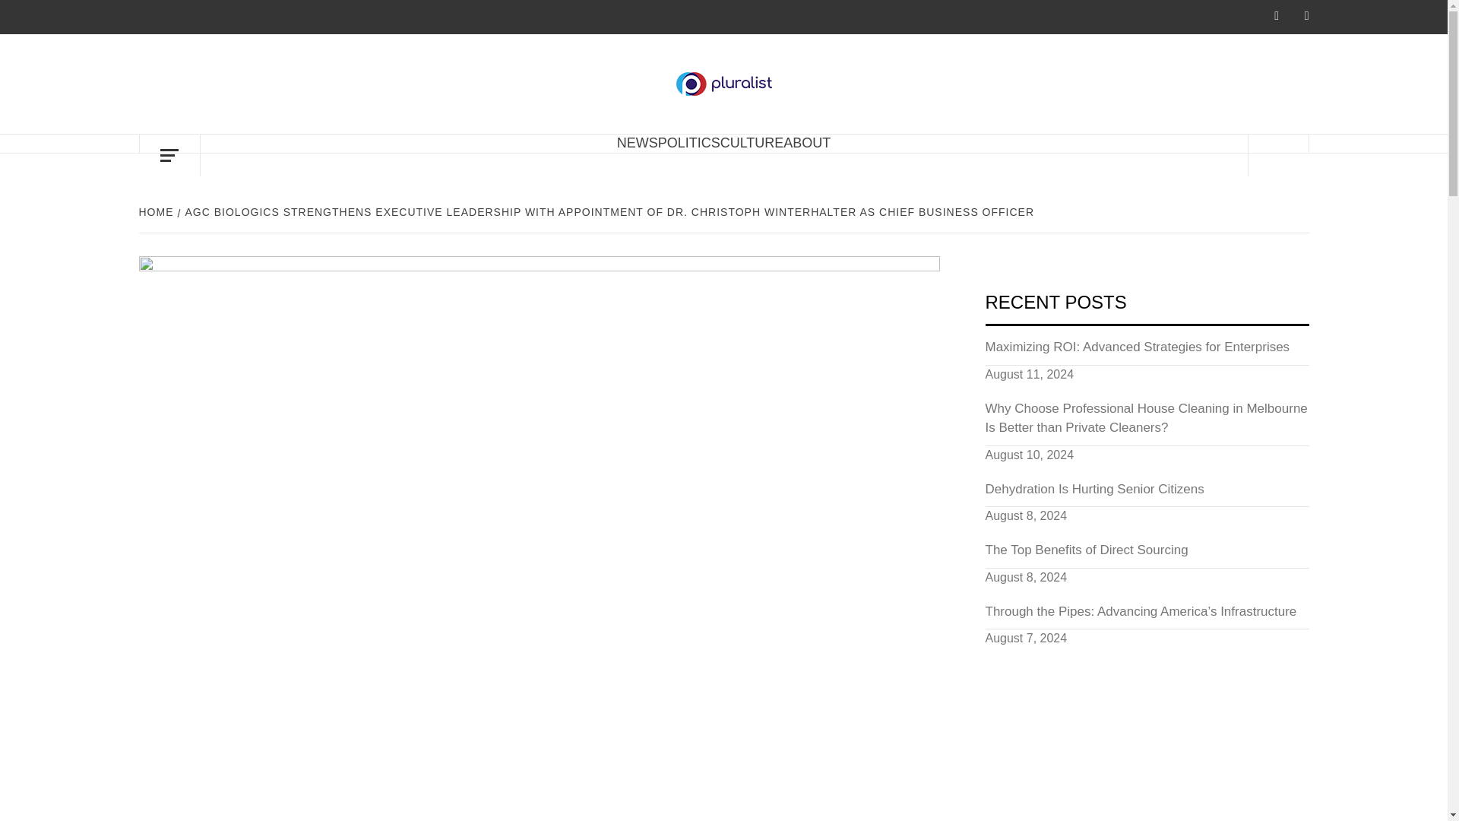 This screenshot has height=821, width=1459. Describe the element at coordinates (688, 143) in the screenshot. I see `POLITICS` at that location.